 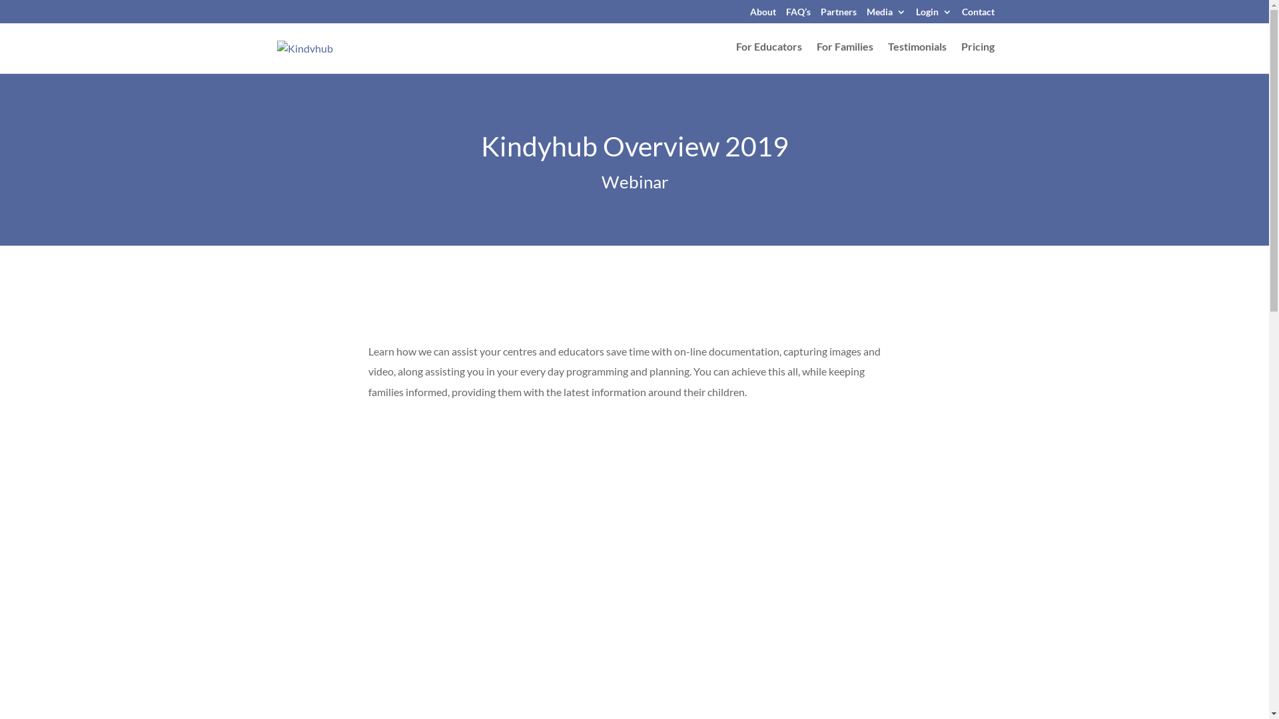 I want to click on Pricing, so click(x=977, y=57).